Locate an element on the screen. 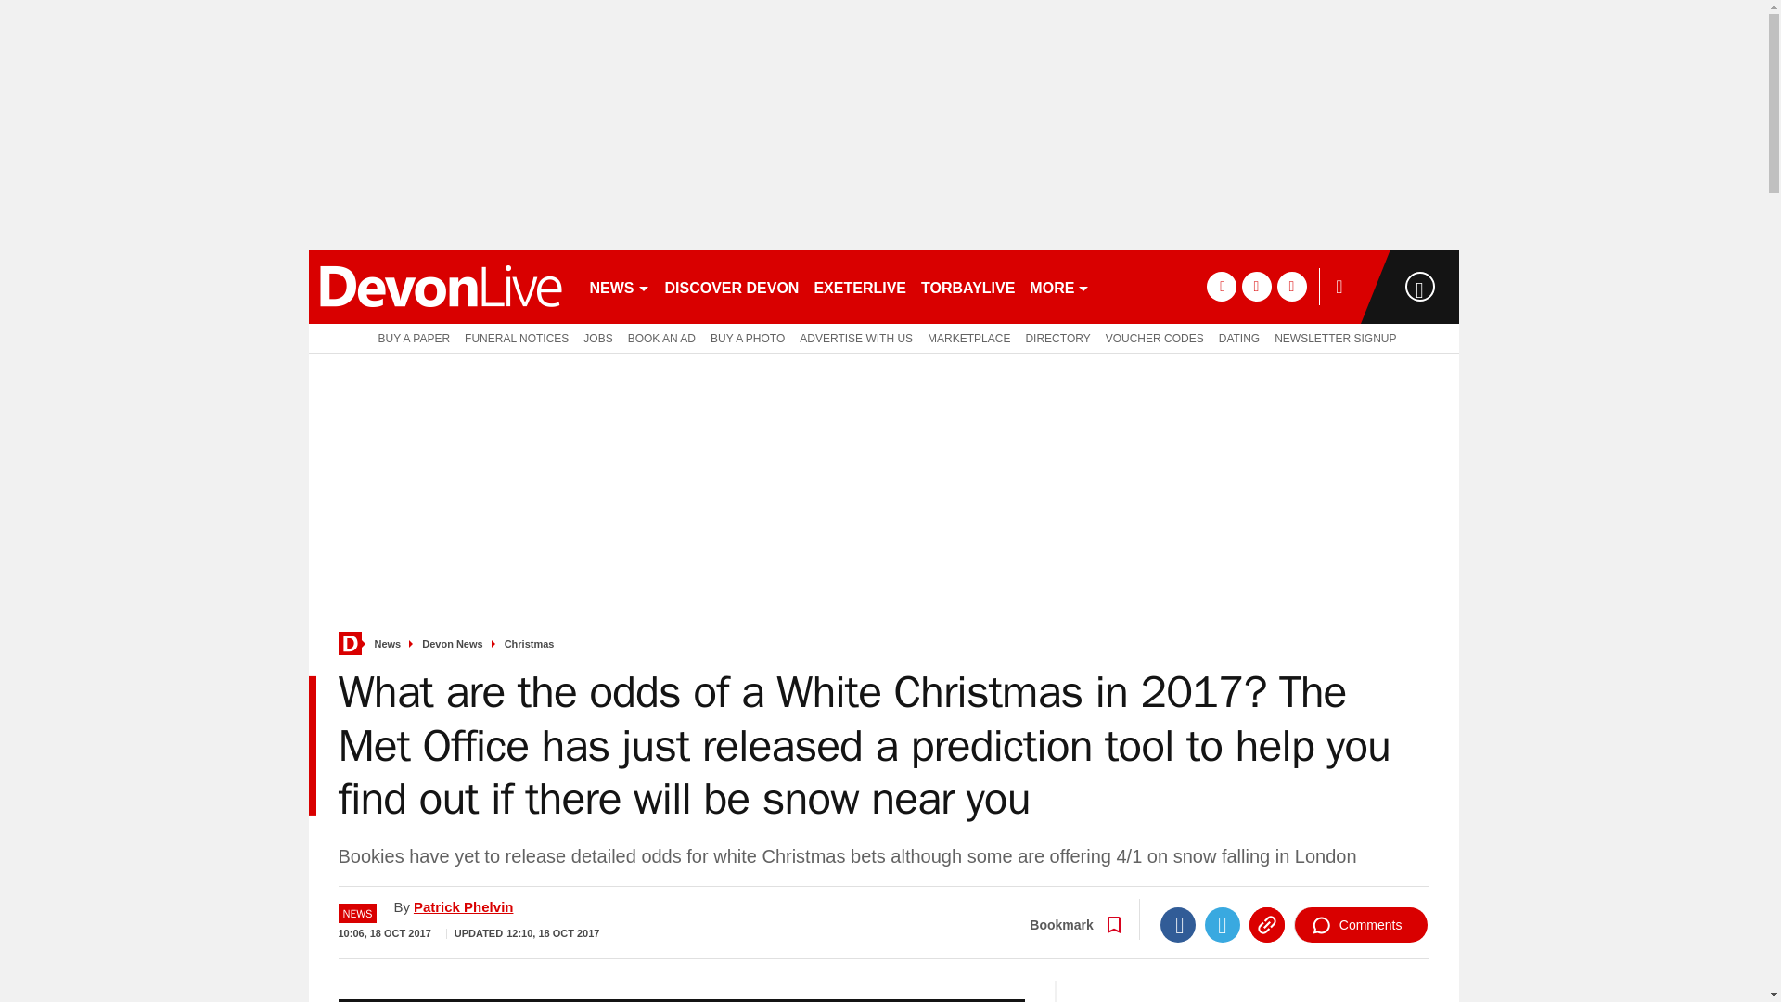 Image resolution: width=1781 pixels, height=1002 pixels. Facebook is located at coordinates (1178, 925).